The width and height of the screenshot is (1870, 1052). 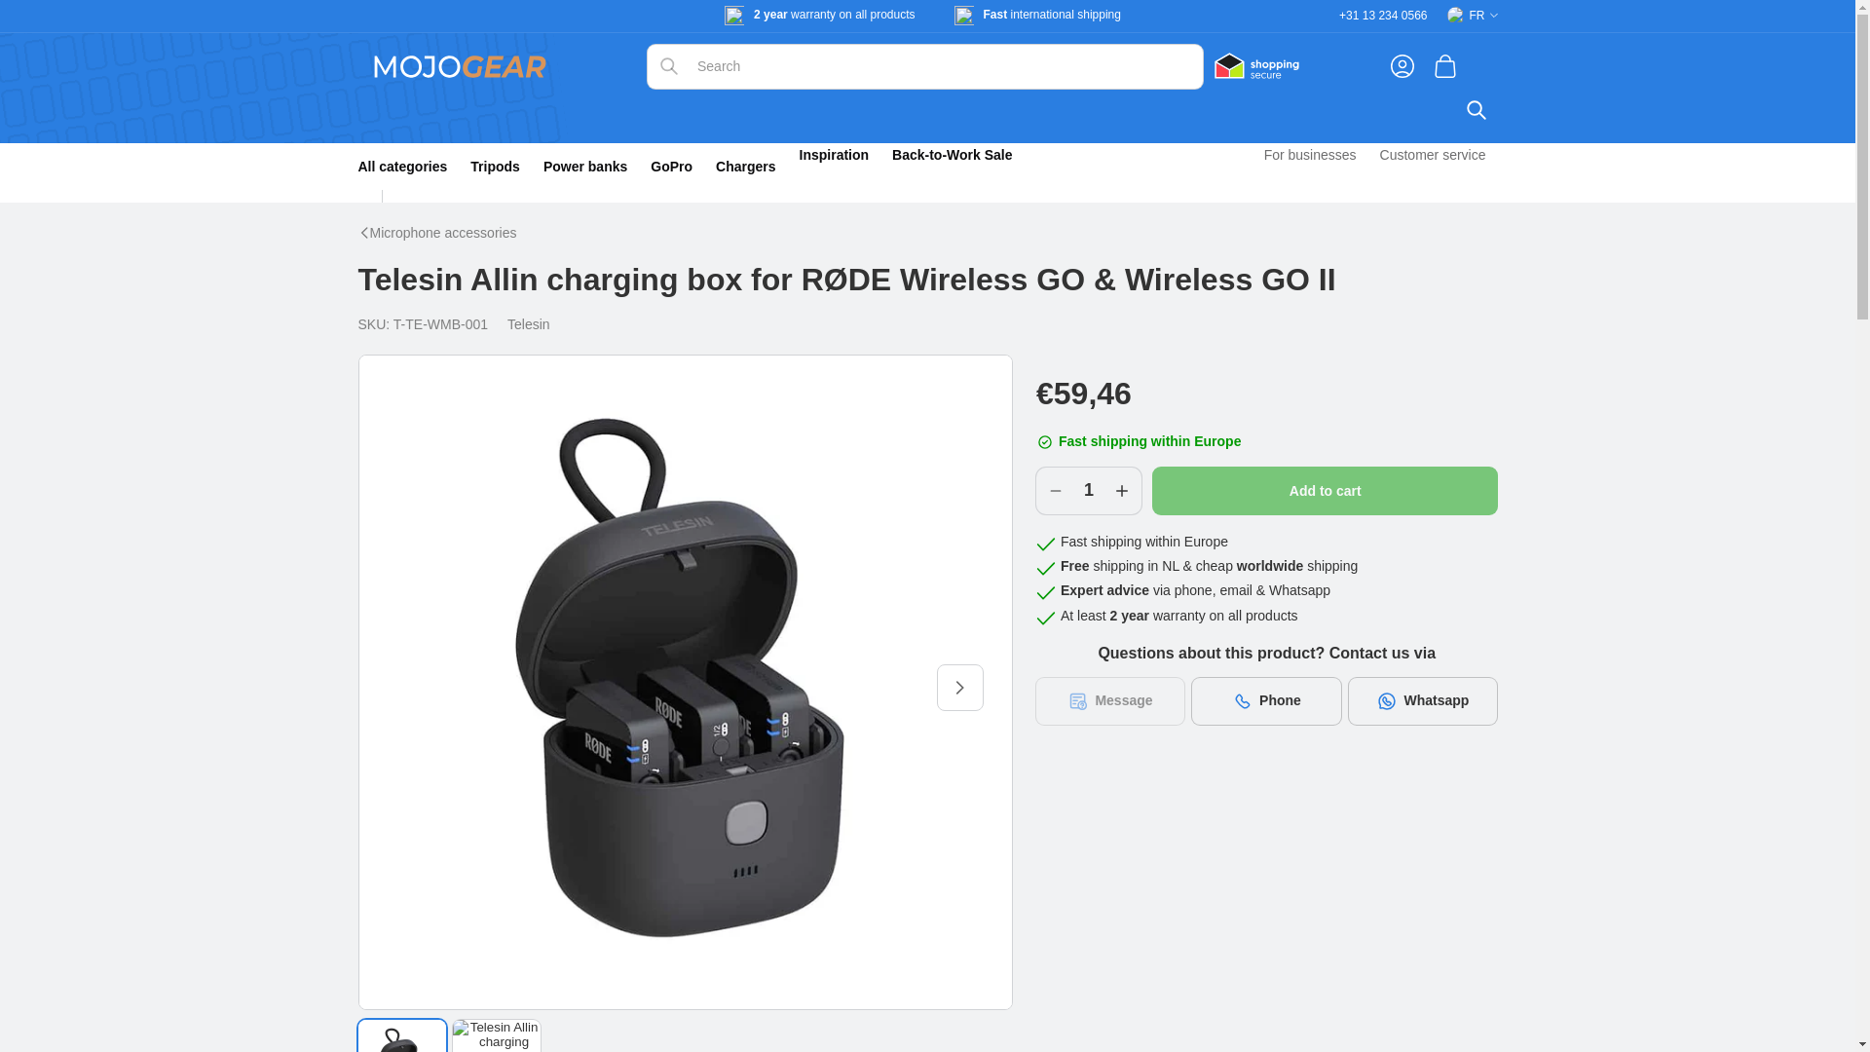 I want to click on FR, so click(x=1473, y=16).